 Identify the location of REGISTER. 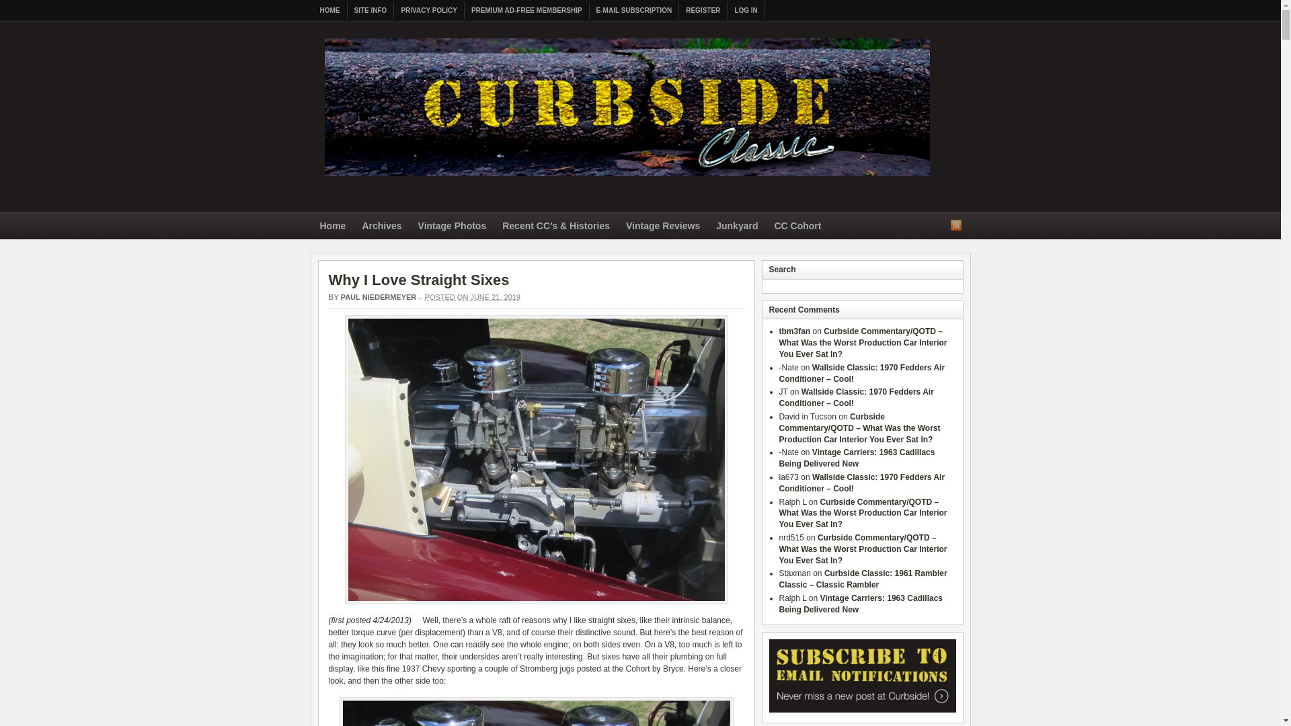
(703, 11).